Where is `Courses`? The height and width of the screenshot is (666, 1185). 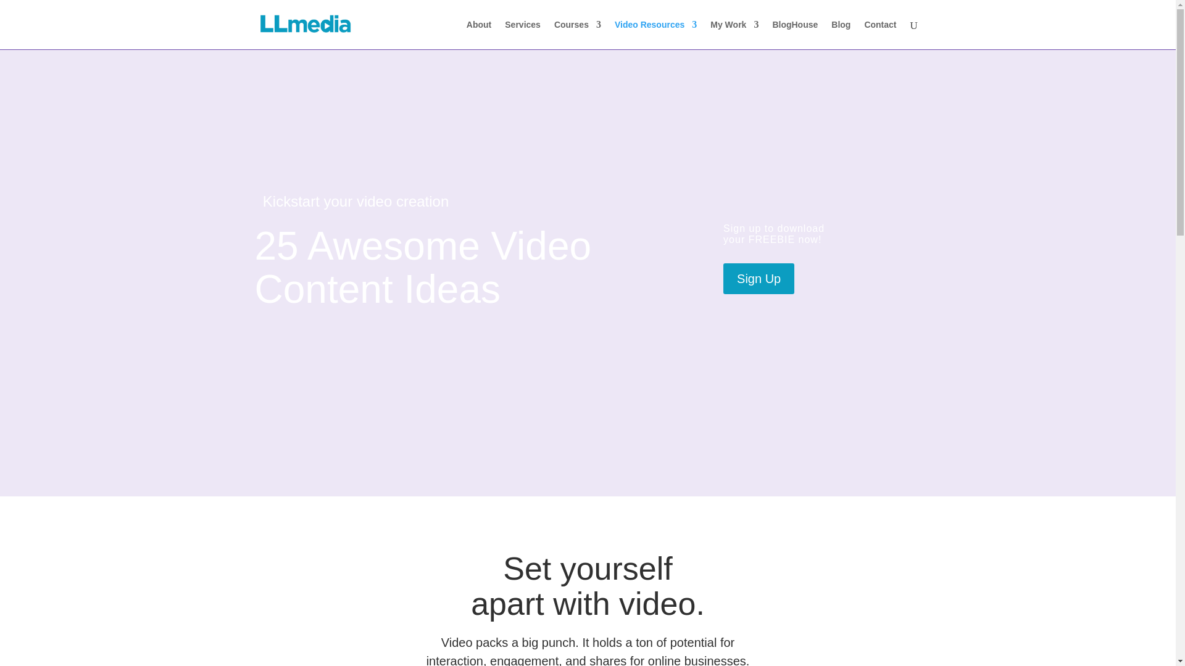
Courses is located at coordinates (578, 35).